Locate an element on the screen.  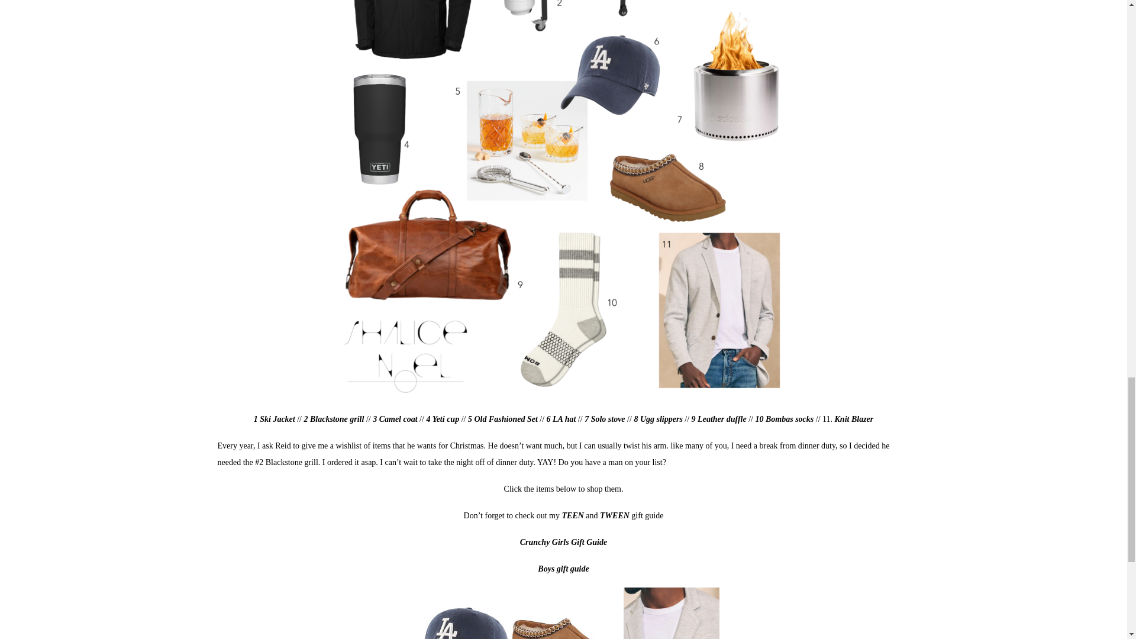
TEEN is located at coordinates (574, 516).